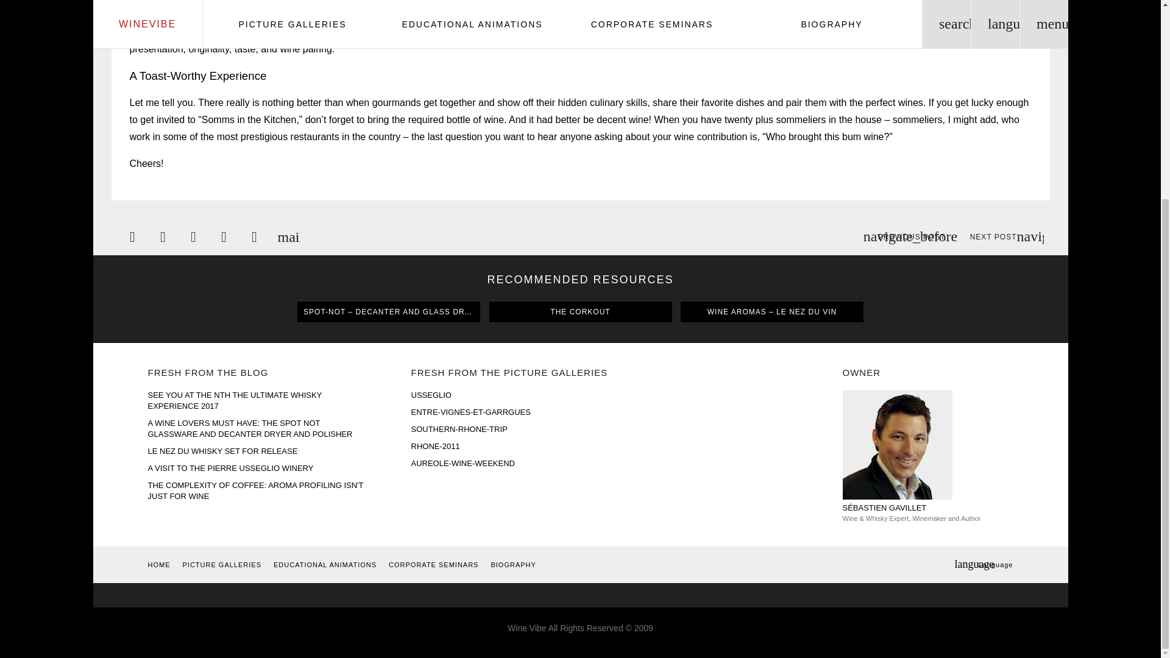 This screenshot has width=1170, height=658. I want to click on A VISIT TO THE PIERRE USSEGLIO WINERY, so click(257, 468).